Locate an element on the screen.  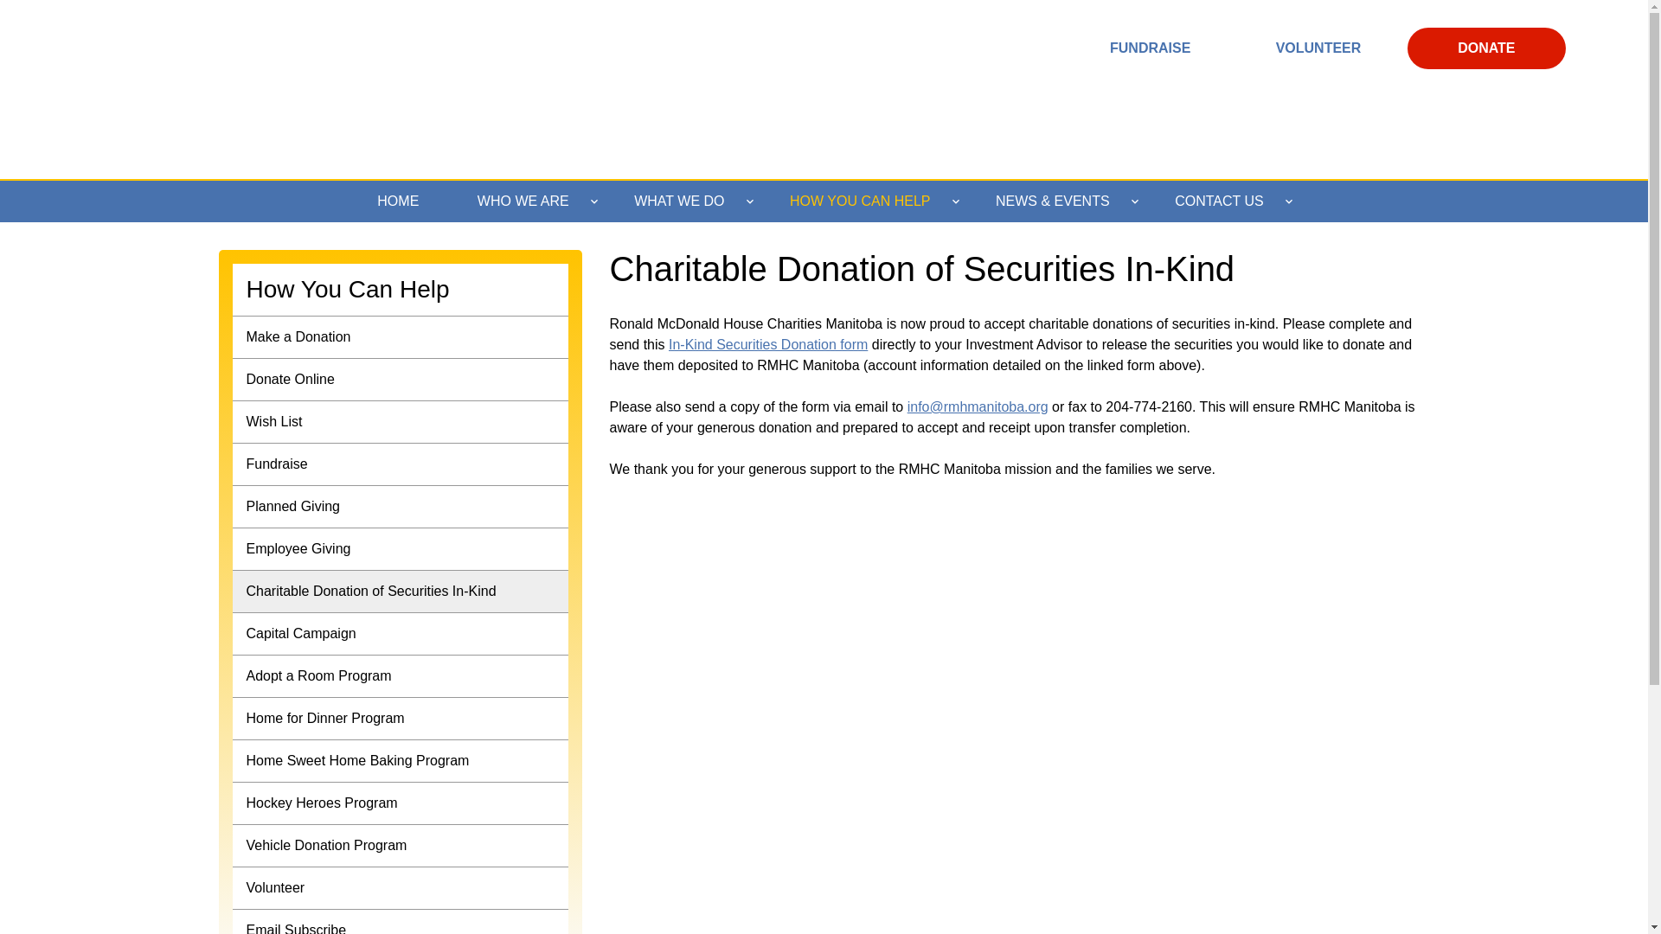
DONATE is located at coordinates (1486, 48).